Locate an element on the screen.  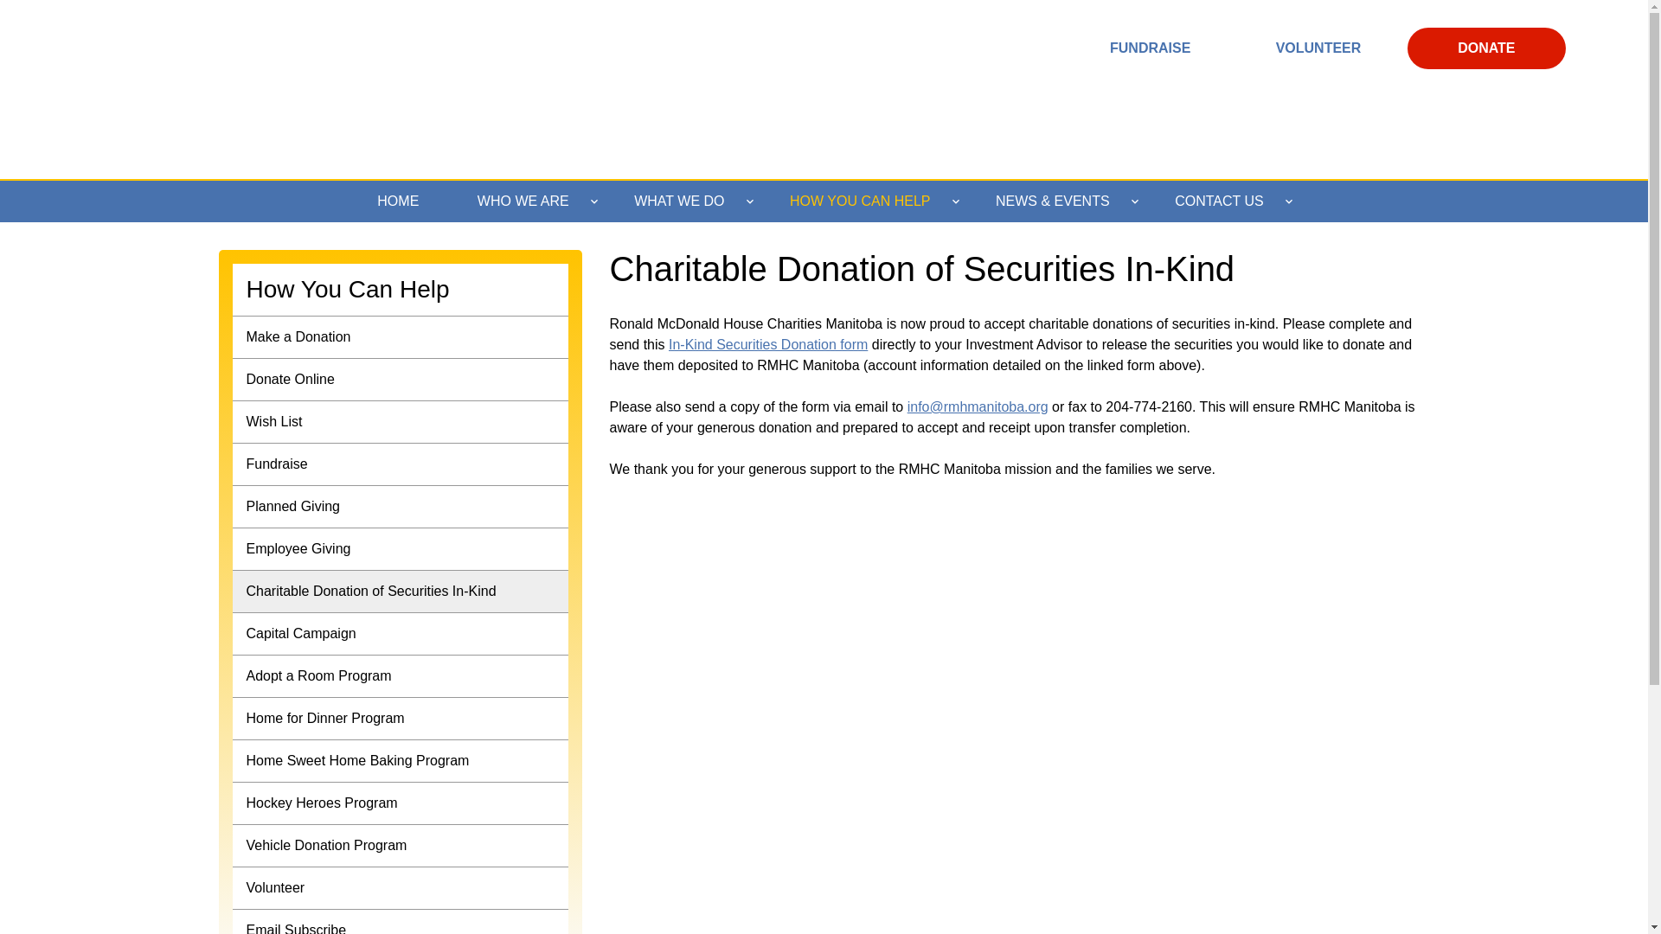
DONATE is located at coordinates (1486, 48).